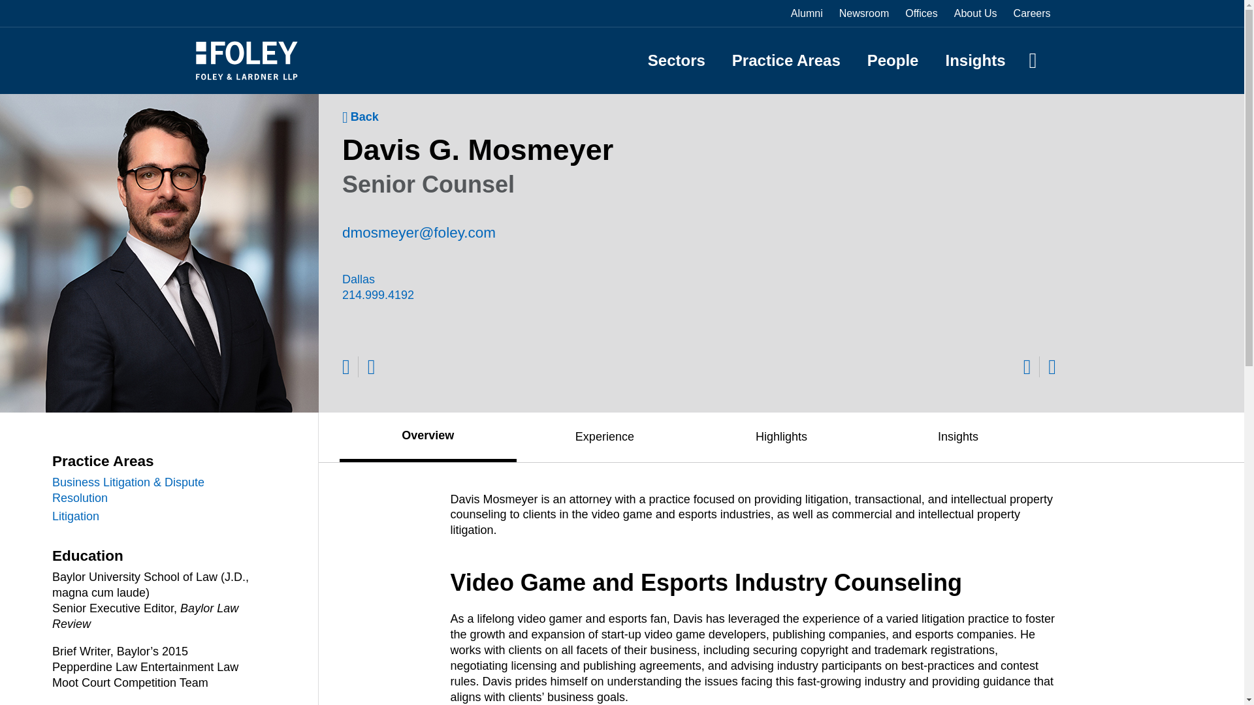  What do you see at coordinates (677, 60) in the screenshot?
I see `Sectors` at bounding box center [677, 60].